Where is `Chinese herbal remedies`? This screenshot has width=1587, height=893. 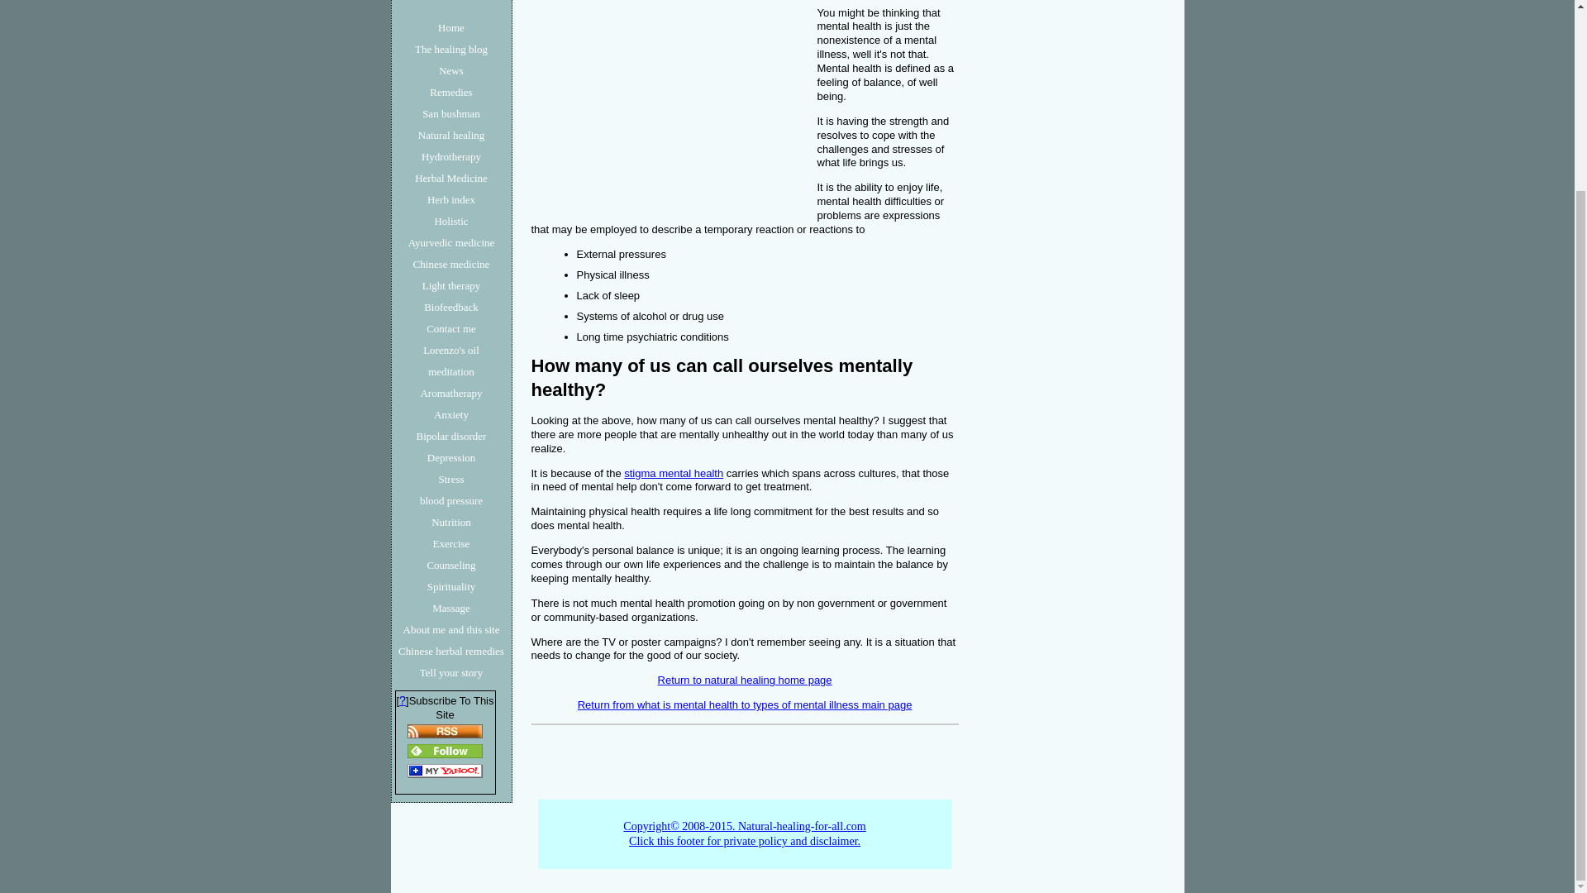
Chinese herbal remedies is located at coordinates (451, 652).